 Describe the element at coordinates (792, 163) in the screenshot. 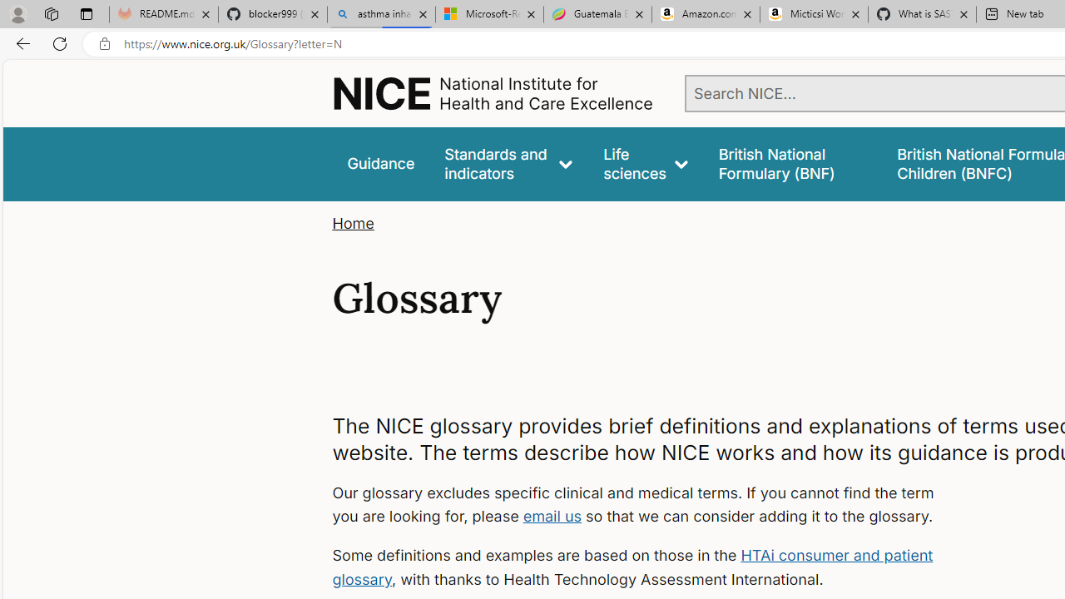

I see `false` at that location.